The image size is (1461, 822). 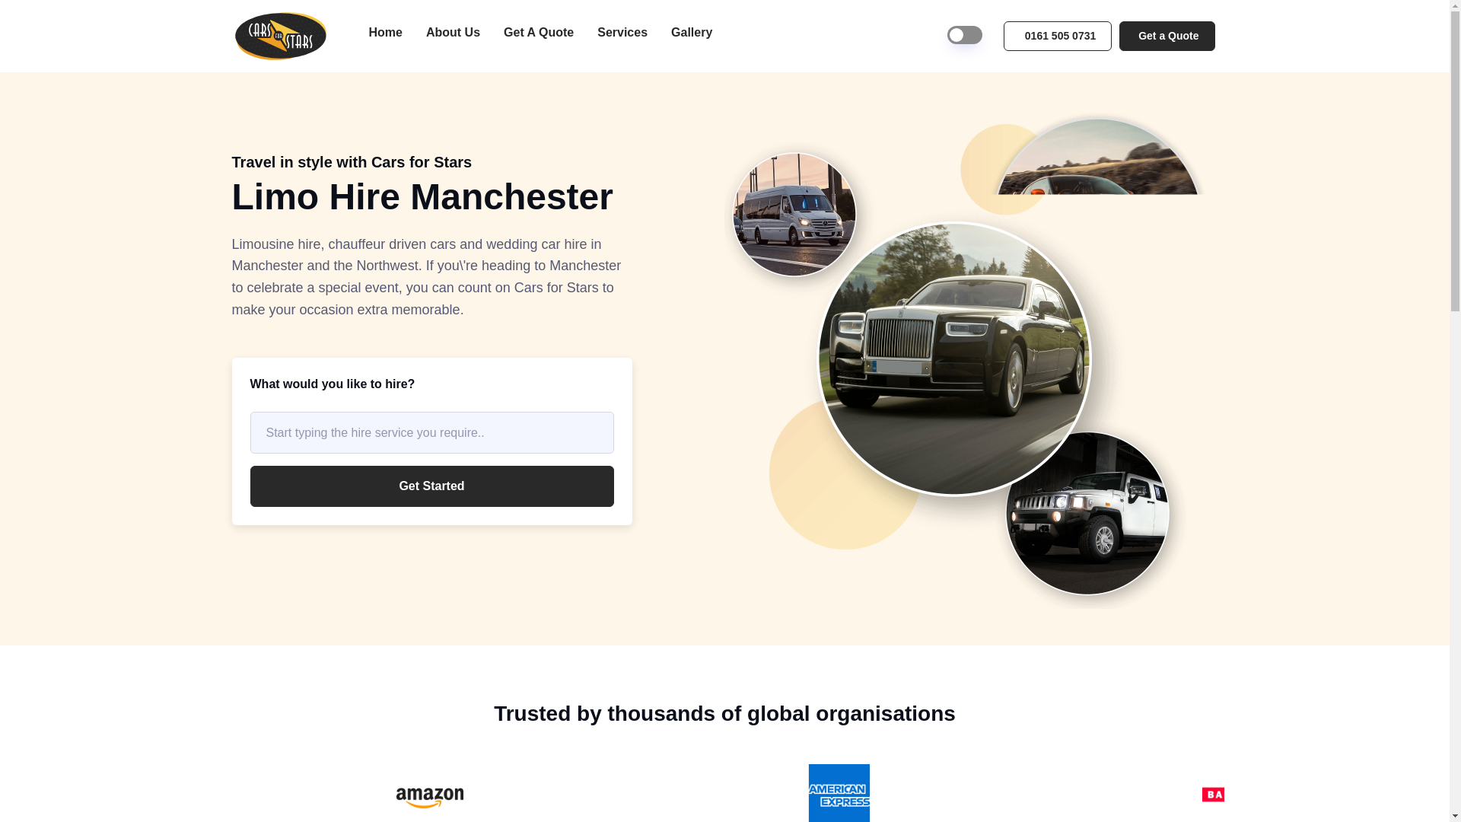 What do you see at coordinates (288, 36) in the screenshot?
I see `CFS Manchester` at bounding box center [288, 36].